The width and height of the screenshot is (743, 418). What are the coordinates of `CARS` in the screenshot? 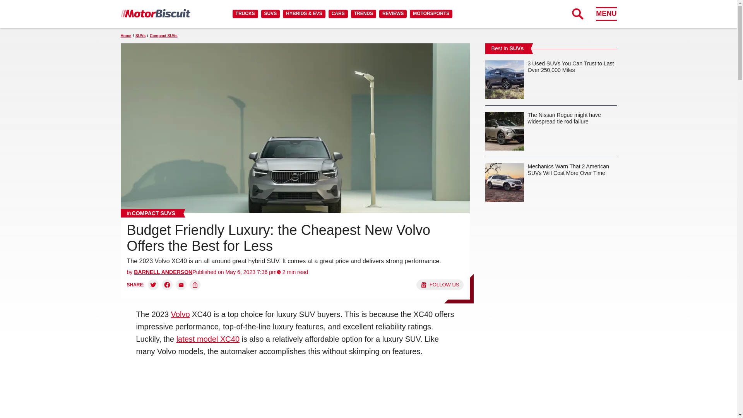 It's located at (338, 14).